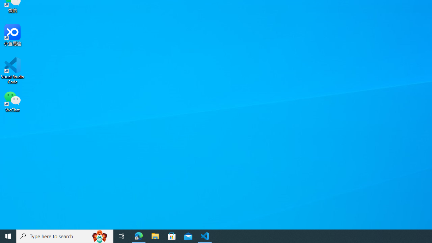  What do you see at coordinates (122, 236) in the screenshot?
I see `Task View` at bounding box center [122, 236].